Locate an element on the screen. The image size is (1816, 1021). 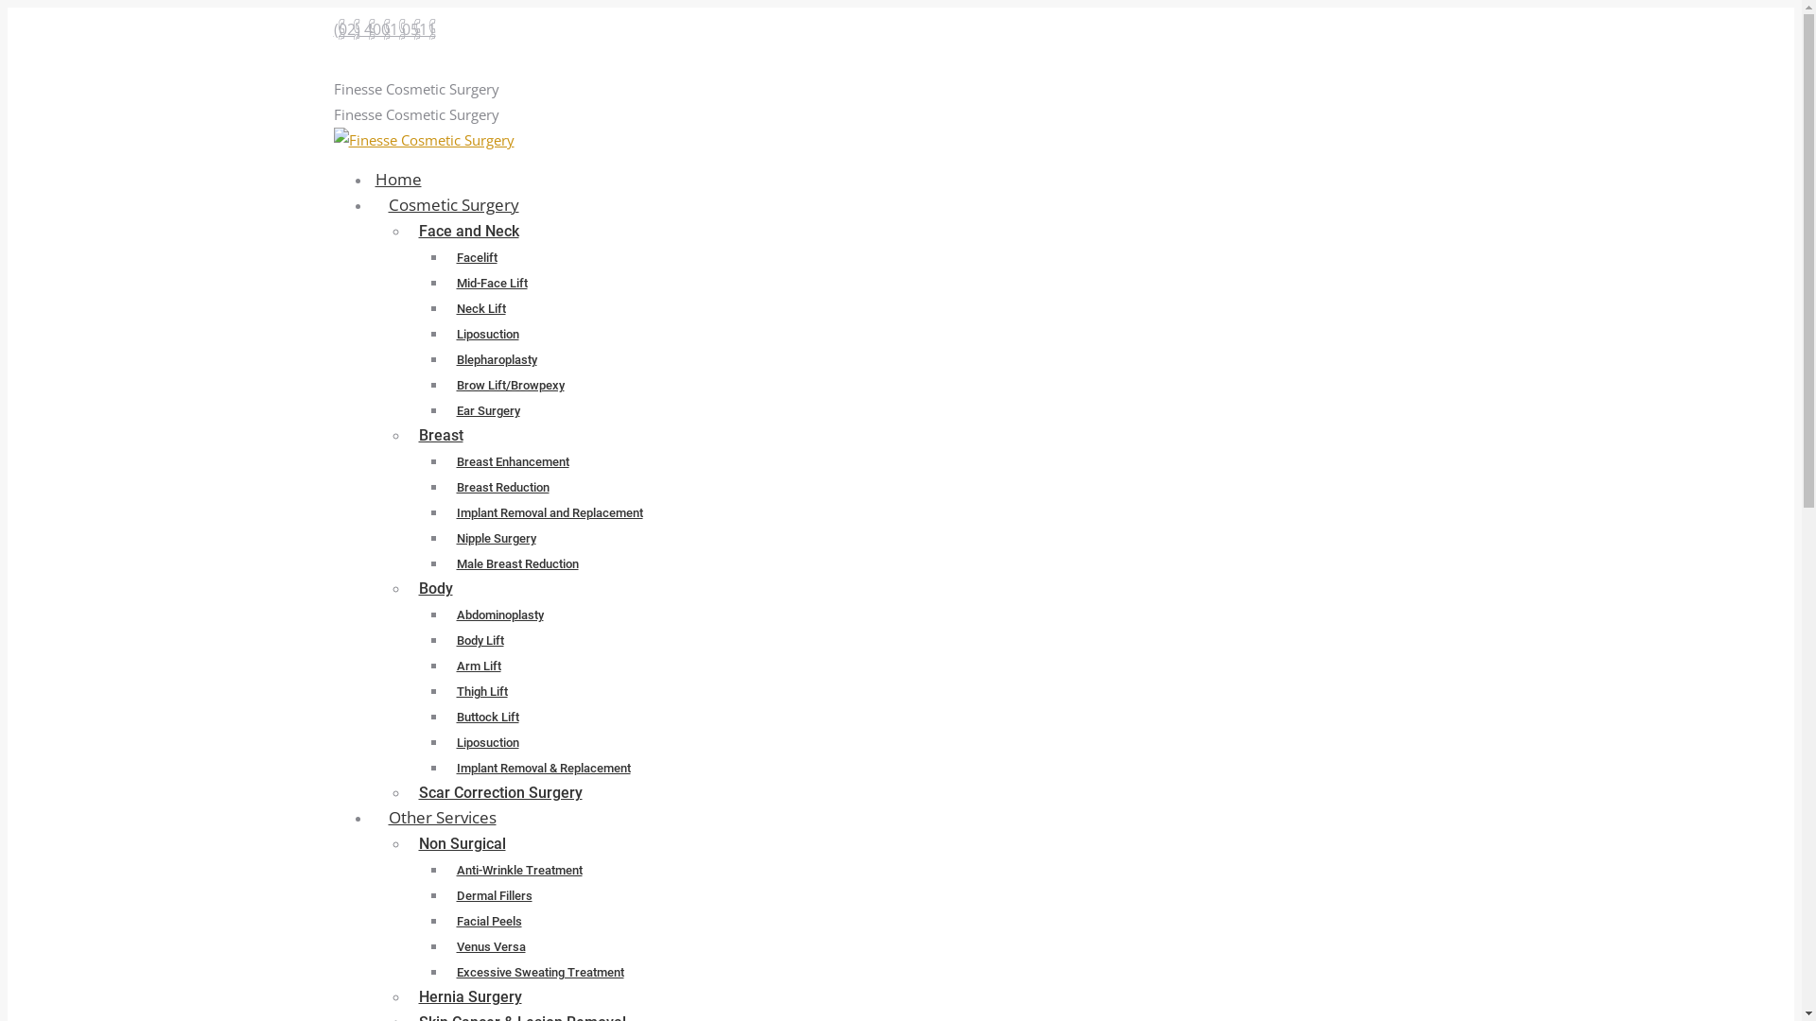
Non Surgical is located at coordinates (462, 843).